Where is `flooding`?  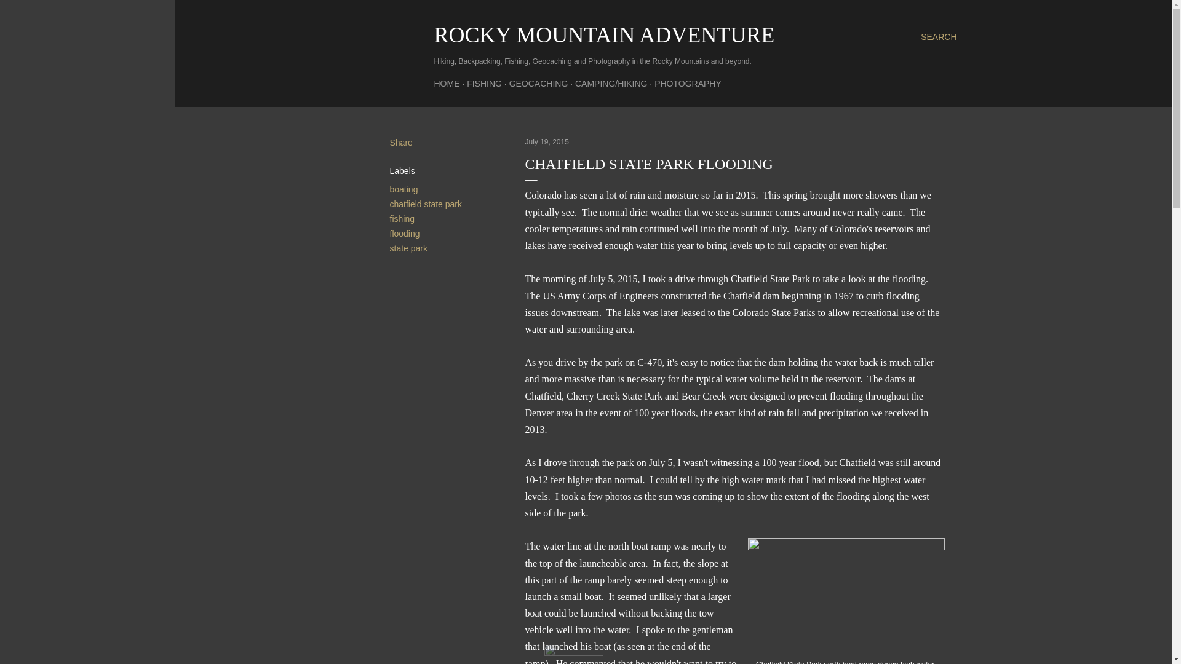 flooding is located at coordinates (405, 233).